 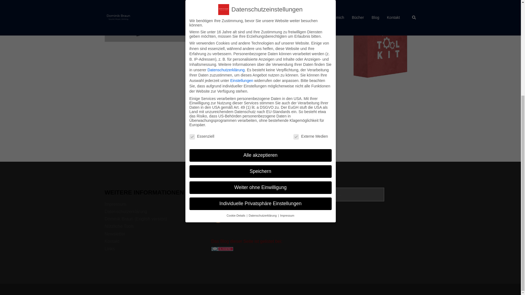 I want to click on YouTube, so click(x=255, y=203).